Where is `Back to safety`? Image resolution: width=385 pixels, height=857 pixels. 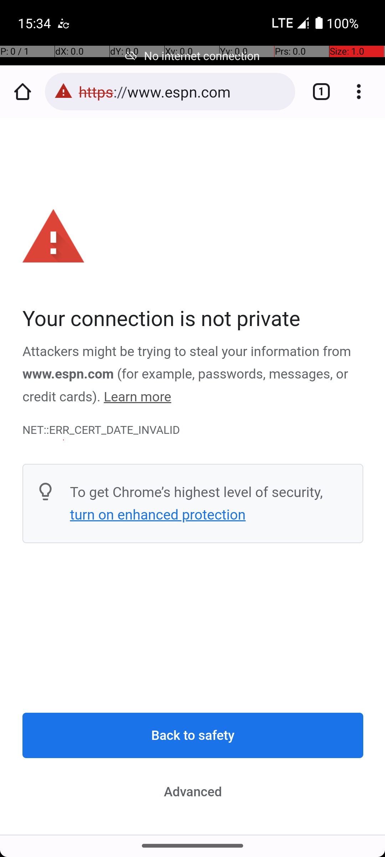
Back to safety is located at coordinates (193, 736).